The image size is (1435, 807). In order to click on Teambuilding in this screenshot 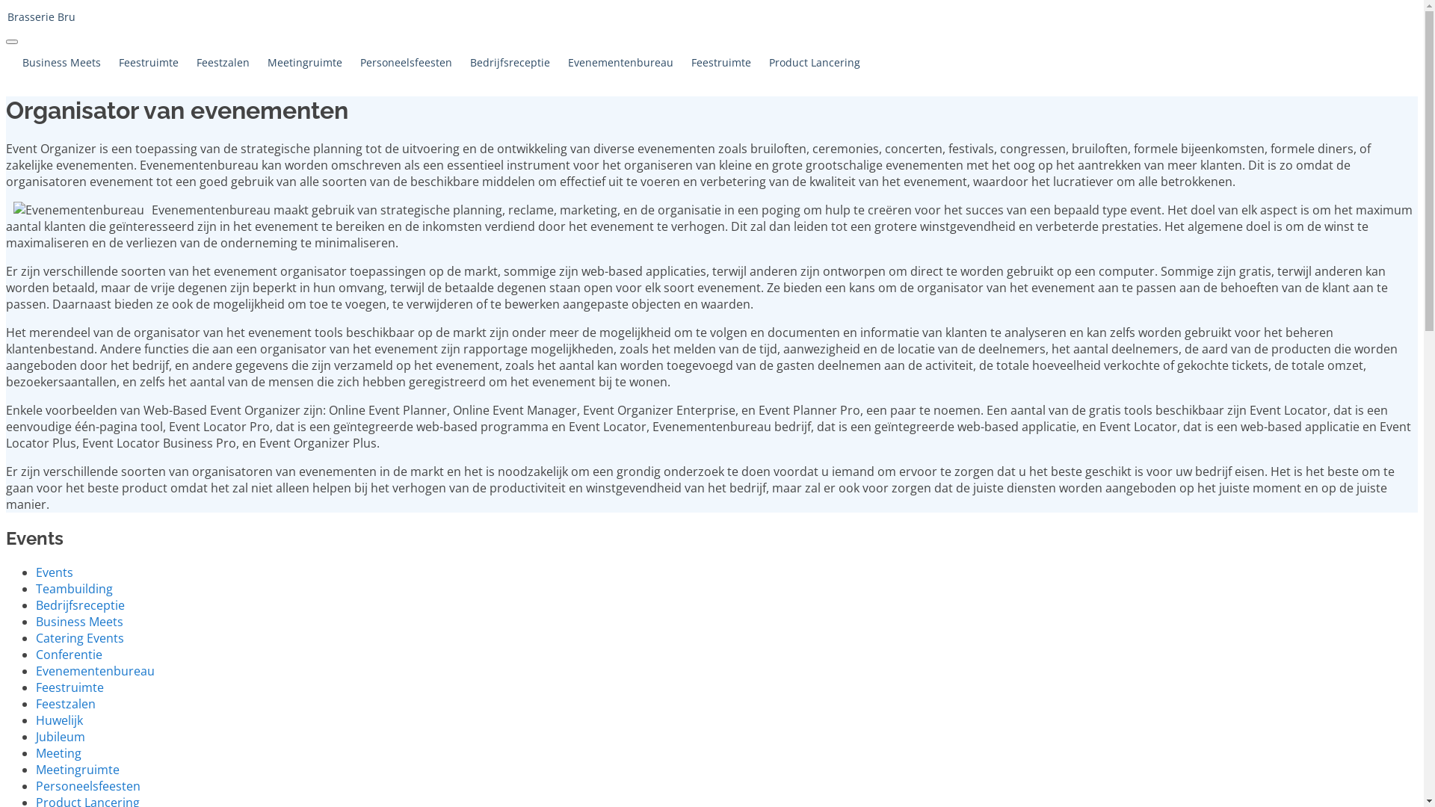, I will do `click(75, 589)`.